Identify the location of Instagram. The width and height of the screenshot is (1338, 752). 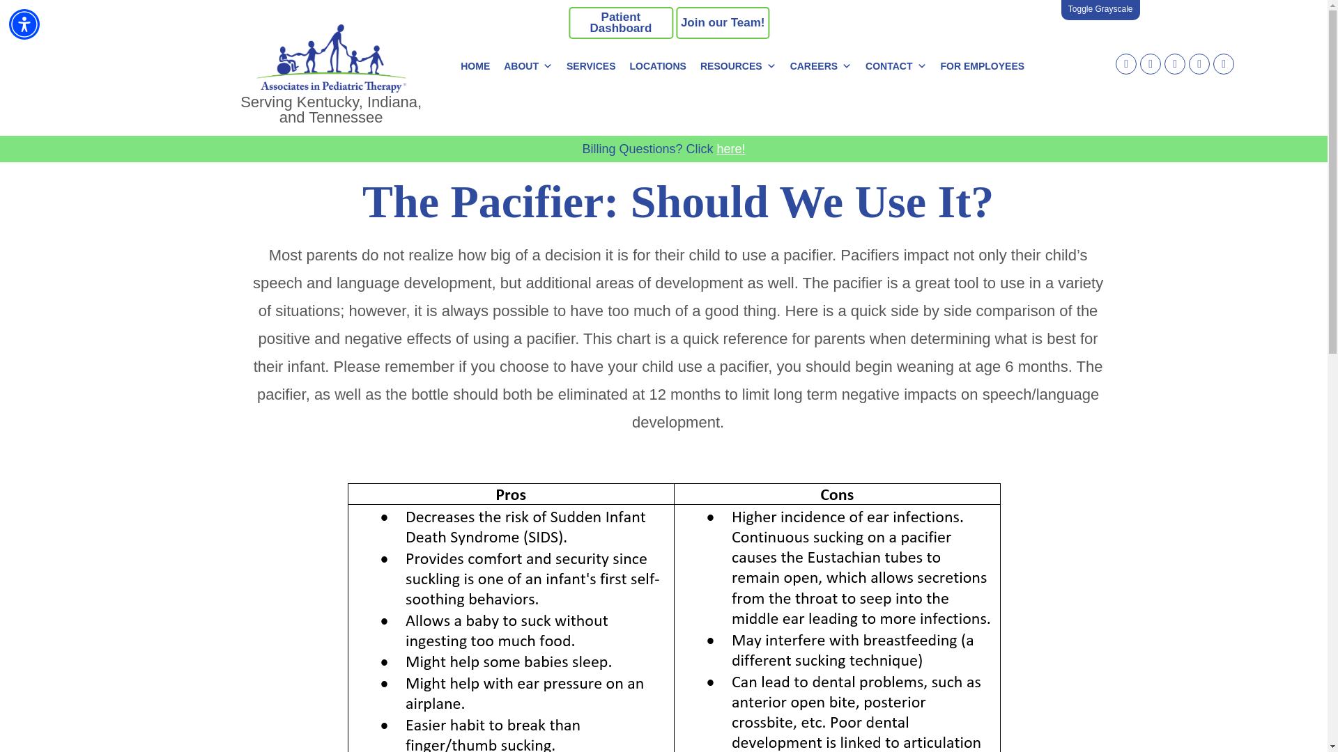
(1150, 61).